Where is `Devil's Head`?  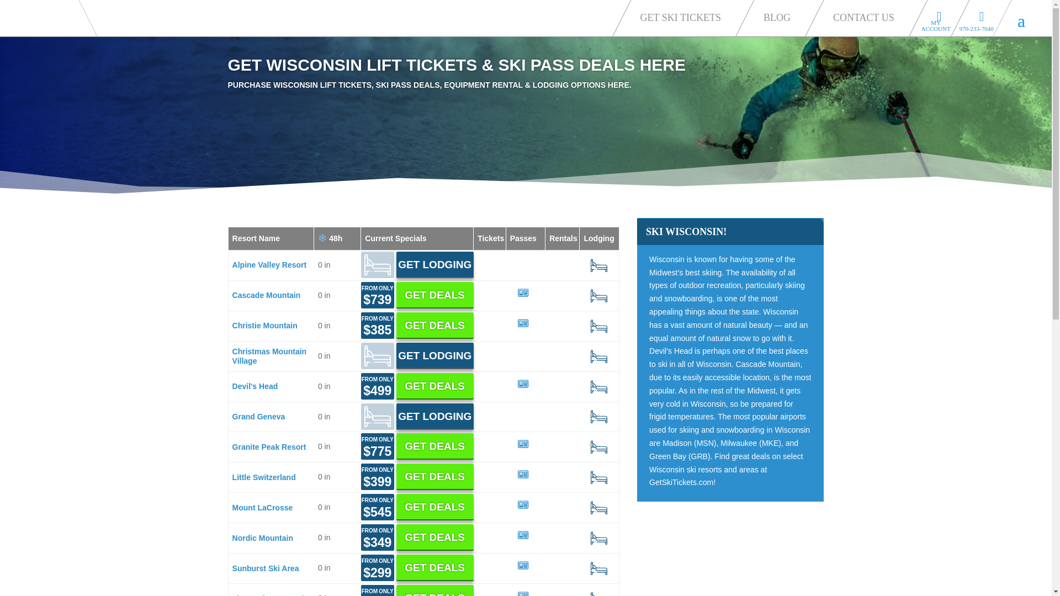
Devil's Head is located at coordinates (255, 386).